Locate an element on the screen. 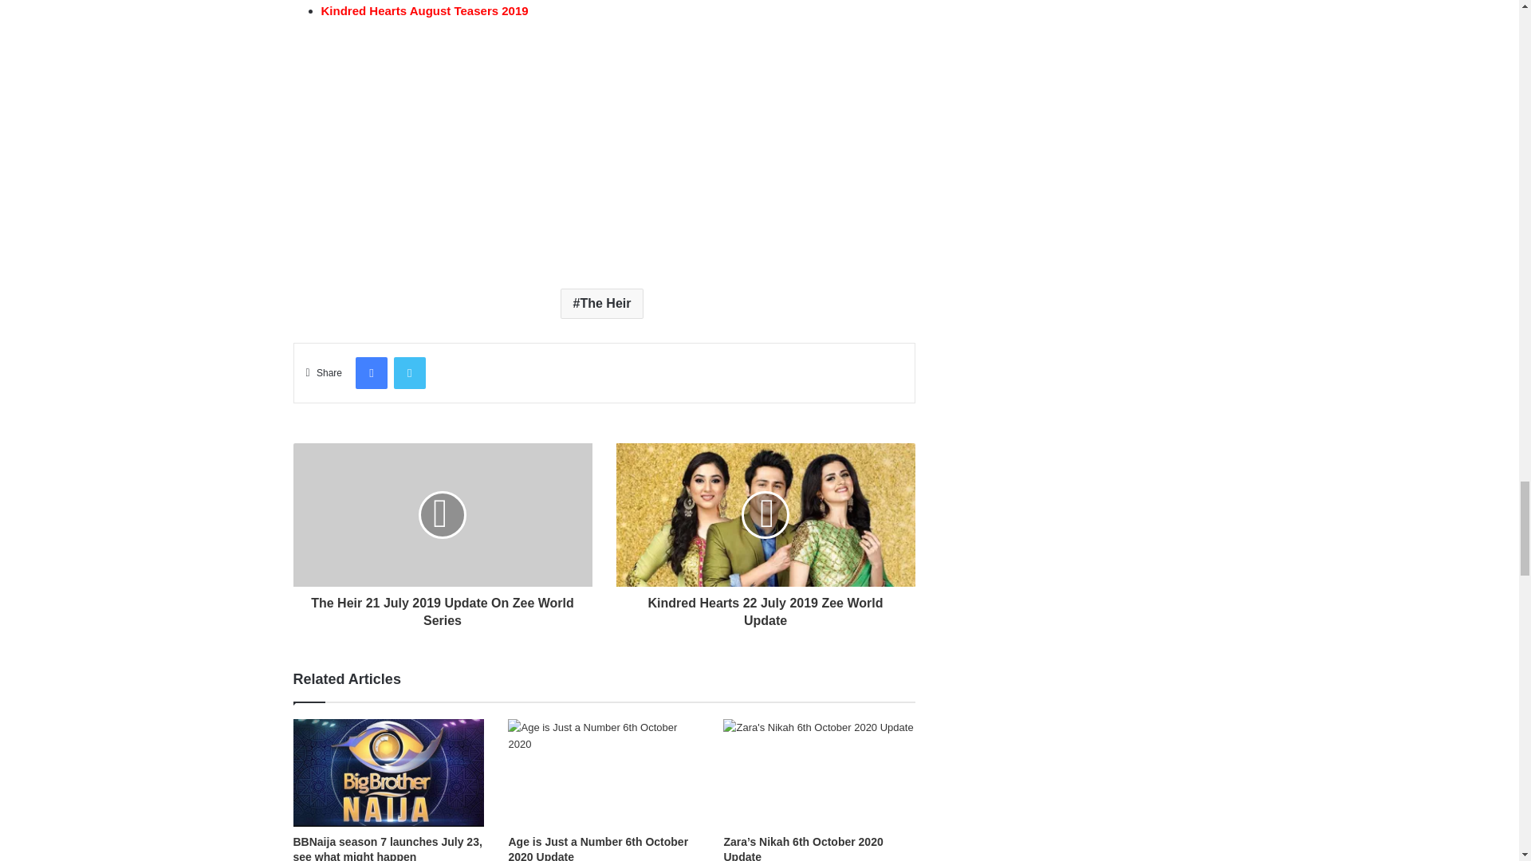  BBNaija season 7 launches July 23, see what might happen is located at coordinates (388, 848).